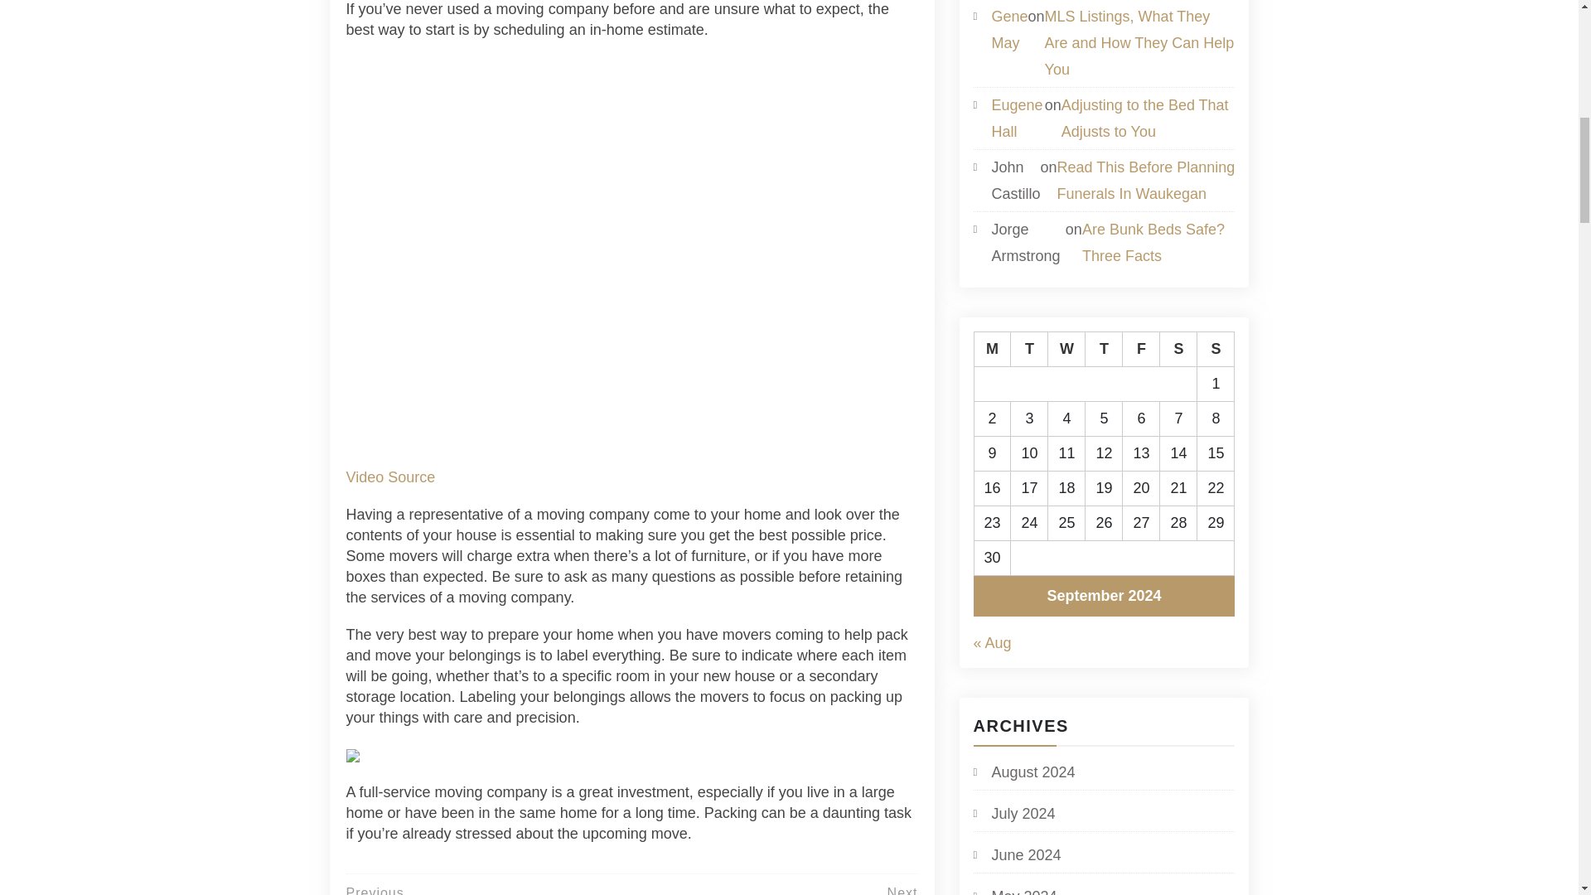 This screenshot has height=895, width=1591. What do you see at coordinates (1158, 243) in the screenshot?
I see `Are Bunk Beds Safe? Three Facts` at bounding box center [1158, 243].